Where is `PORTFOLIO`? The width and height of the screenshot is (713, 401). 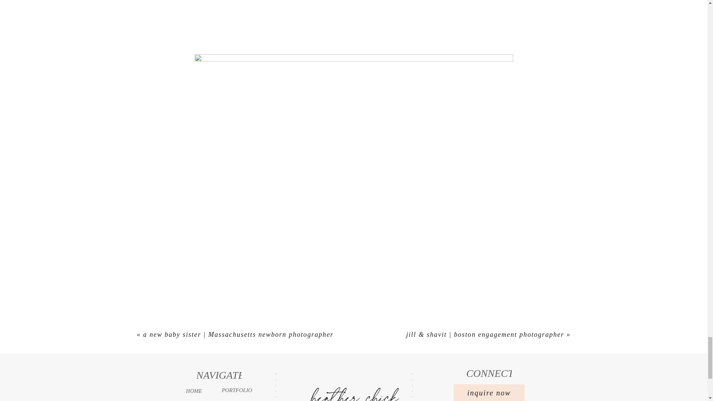
PORTFOLIO is located at coordinates (237, 390).